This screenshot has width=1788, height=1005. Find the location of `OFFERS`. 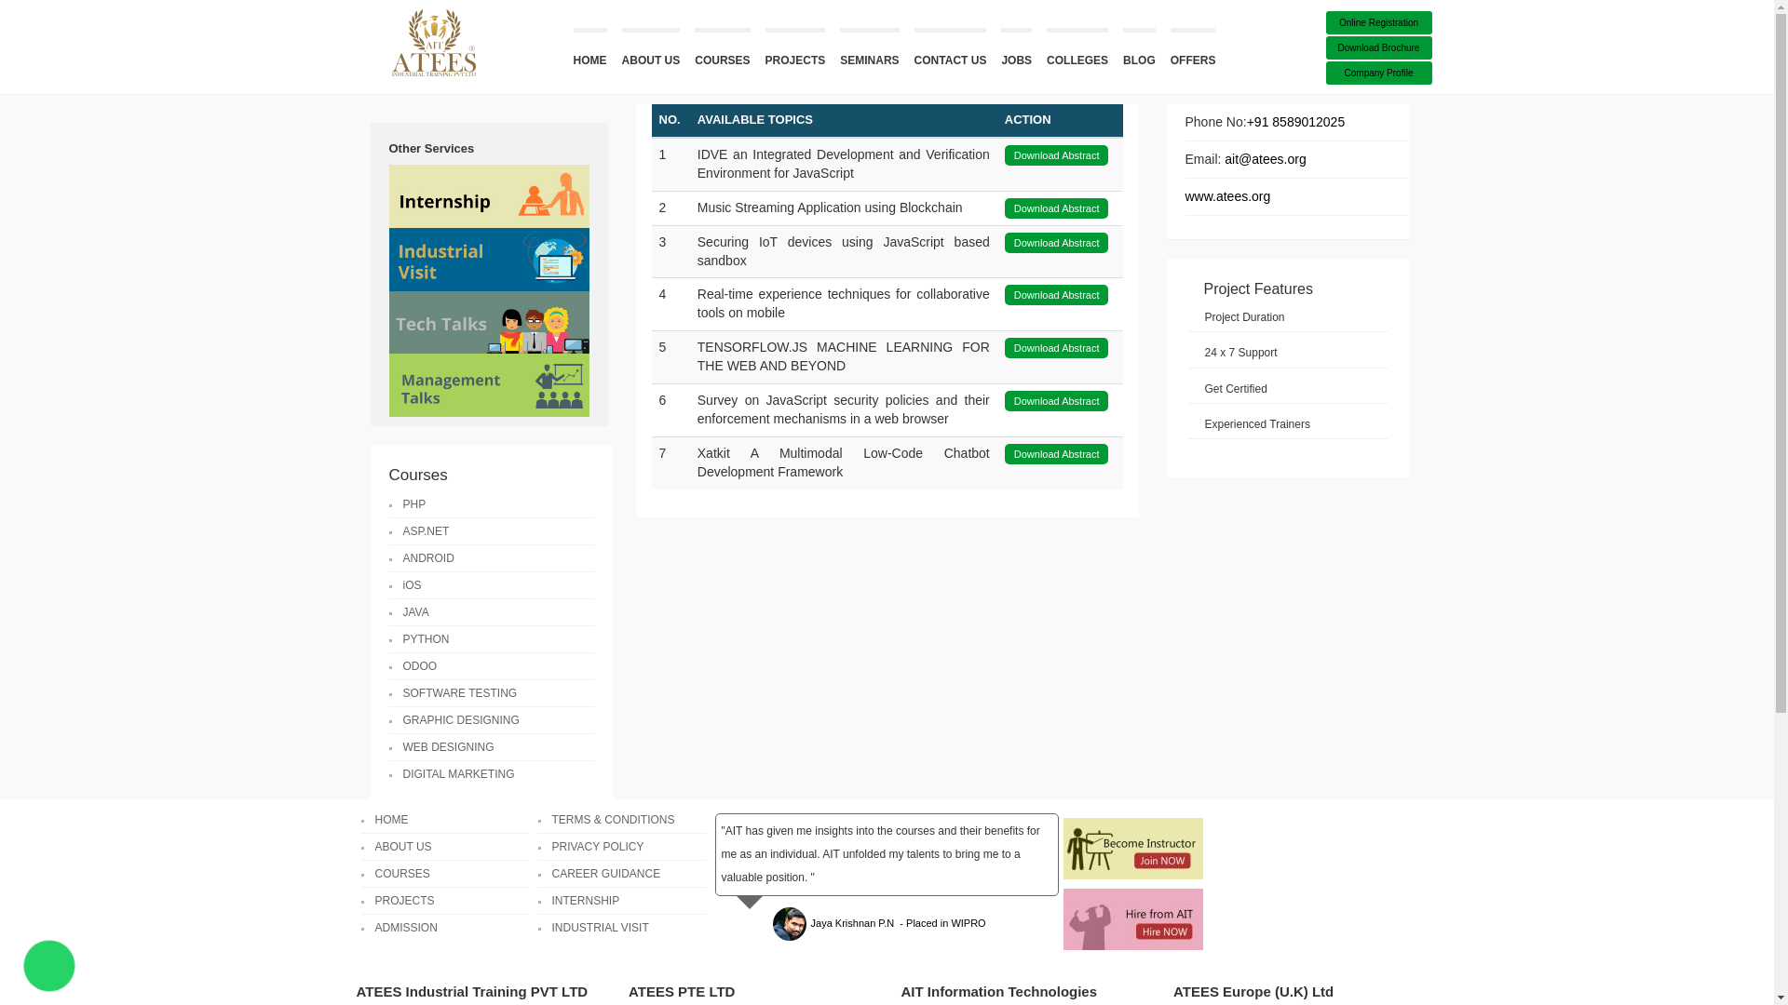

OFFERS is located at coordinates (1193, 54).